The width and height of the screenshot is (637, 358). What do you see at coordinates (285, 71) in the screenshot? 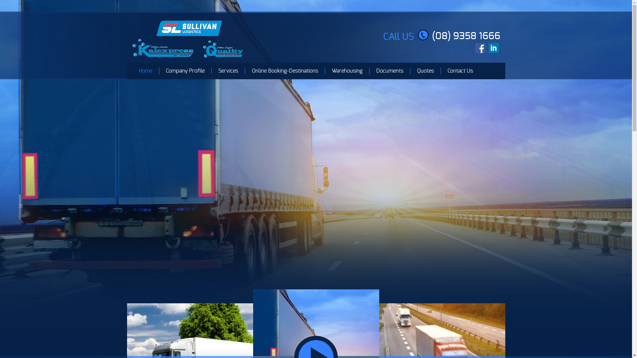
I see `Online Booking-Destinations` at bounding box center [285, 71].